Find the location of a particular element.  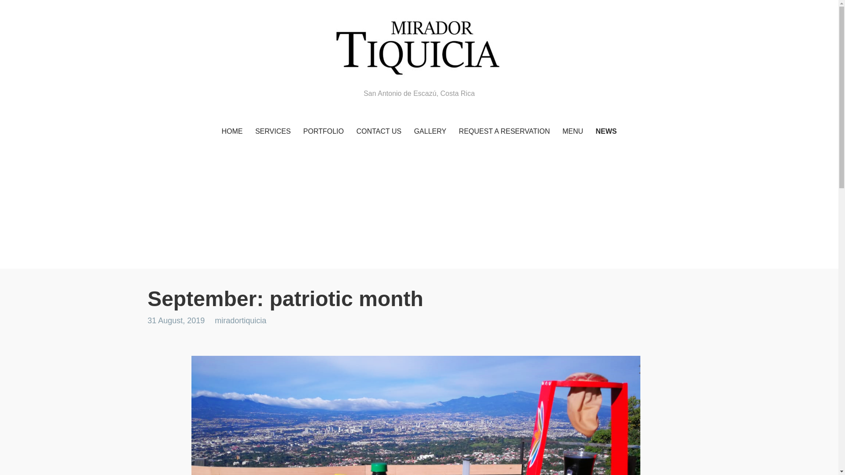

HOME is located at coordinates (231, 132).